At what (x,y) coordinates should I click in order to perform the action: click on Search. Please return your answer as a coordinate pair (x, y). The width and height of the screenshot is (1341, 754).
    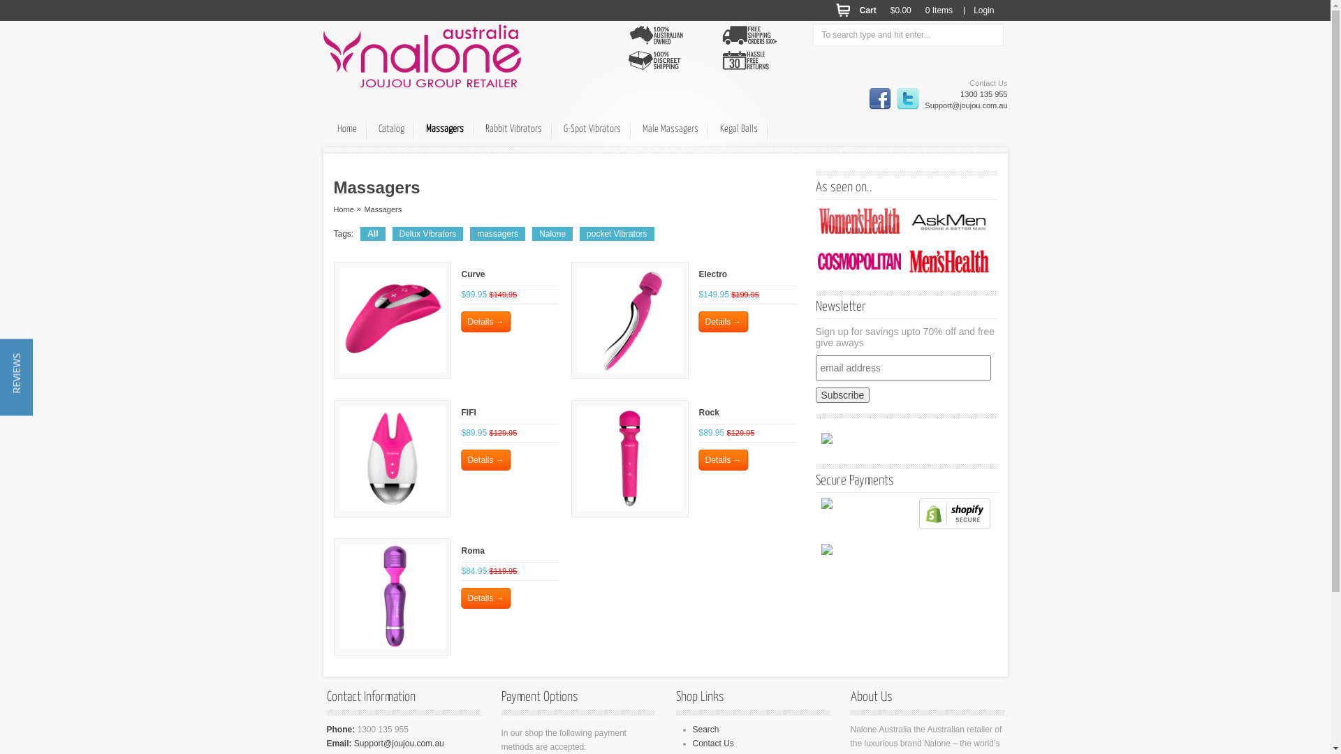
    Looking at the image, I should click on (19, 7).